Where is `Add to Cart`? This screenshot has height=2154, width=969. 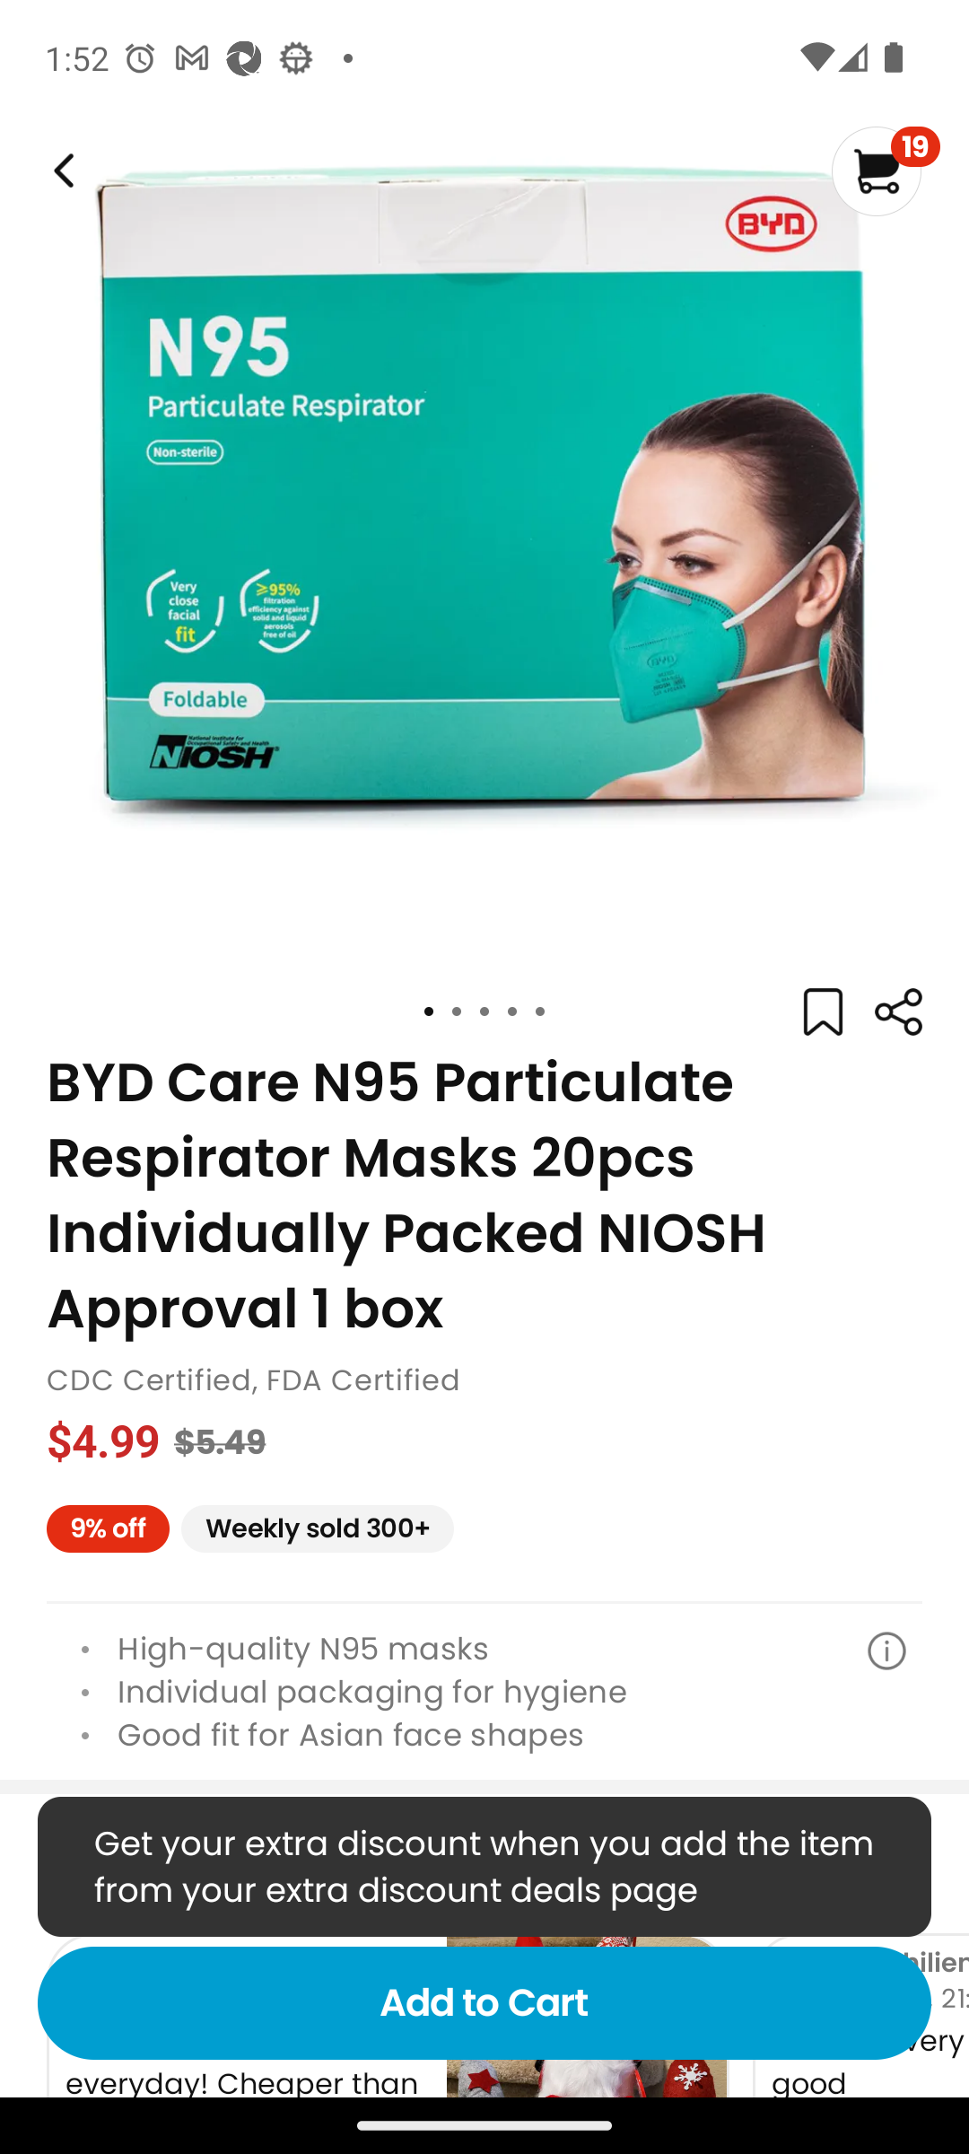
Add to Cart is located at coordinates (484, 2003).